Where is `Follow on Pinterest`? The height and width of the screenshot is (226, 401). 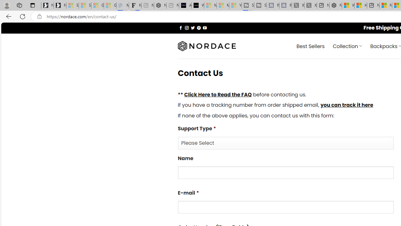 Follow on Pinterest is located at coordinates (199, 28).